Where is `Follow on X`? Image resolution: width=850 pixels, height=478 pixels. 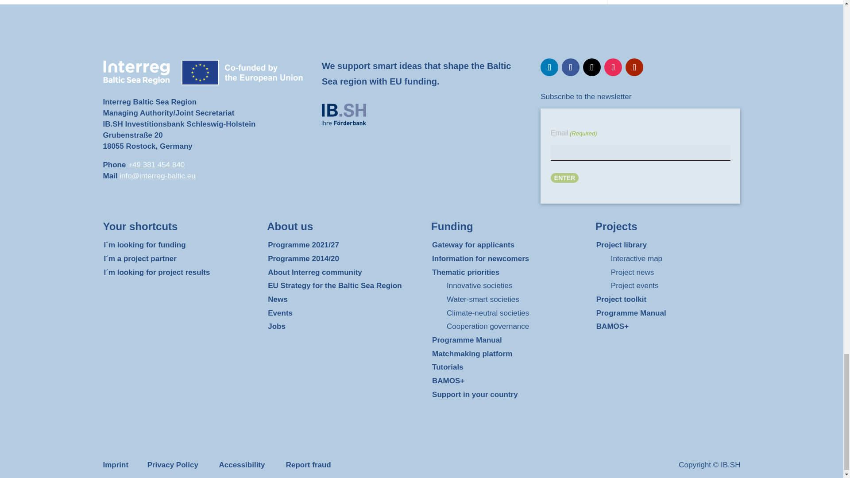
Follow on X is located at coordinates (592, 67).